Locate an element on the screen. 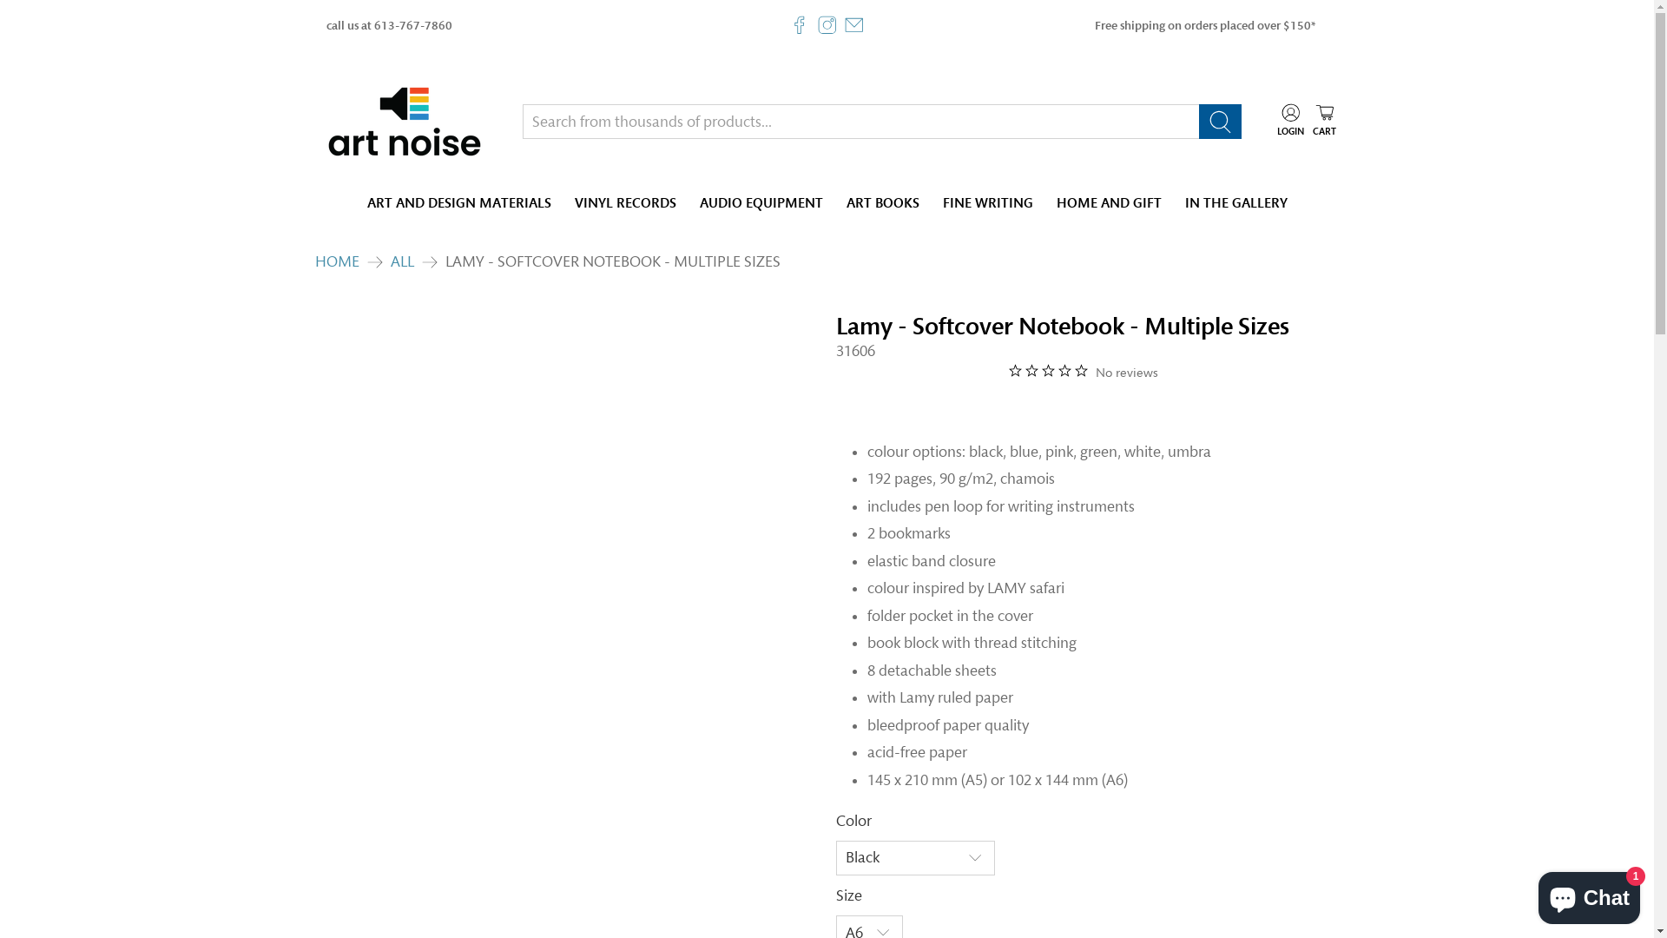 This screenshot has height=938, width=1667. LOGIN is located at coordinates (1290, 122).